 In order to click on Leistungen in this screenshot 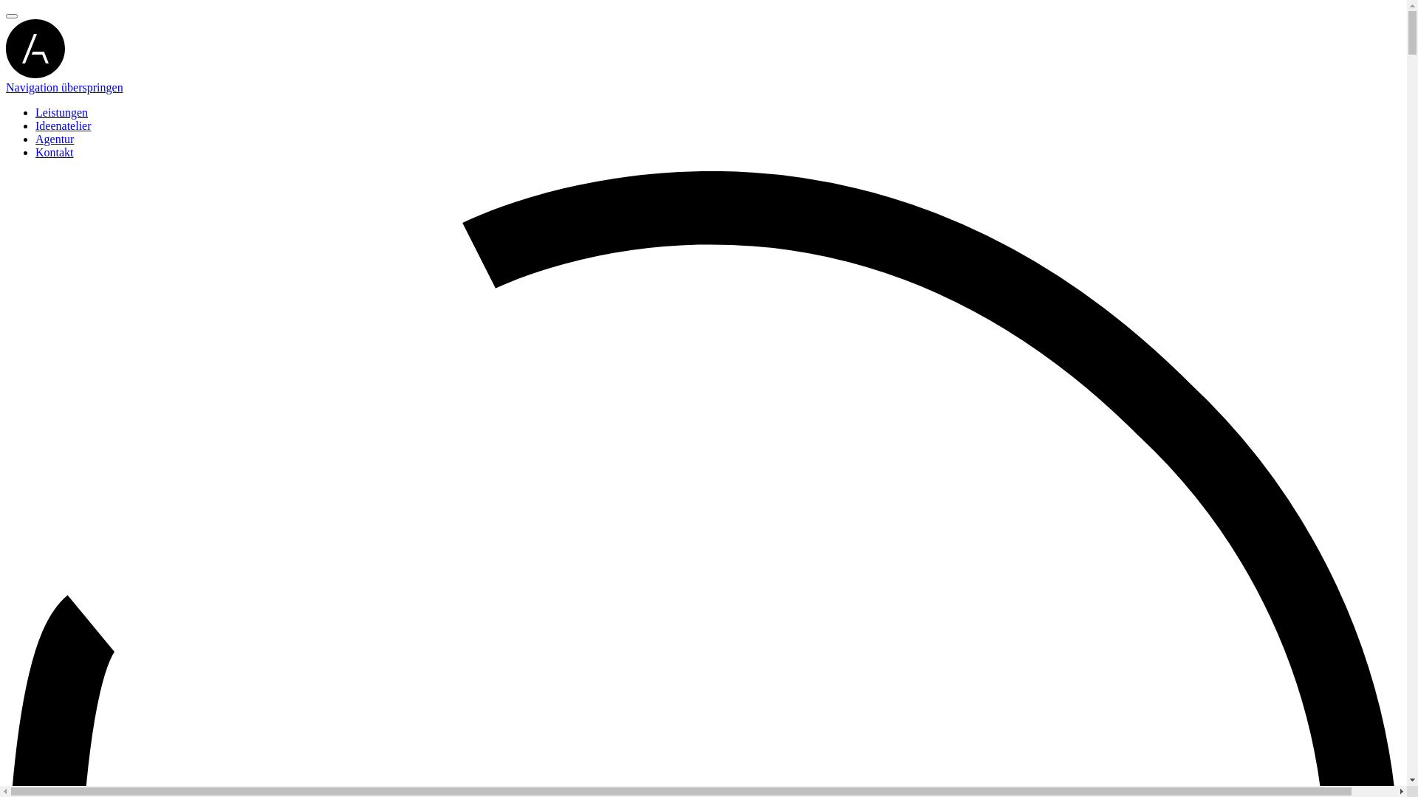, I will do `click(62, 112)`.